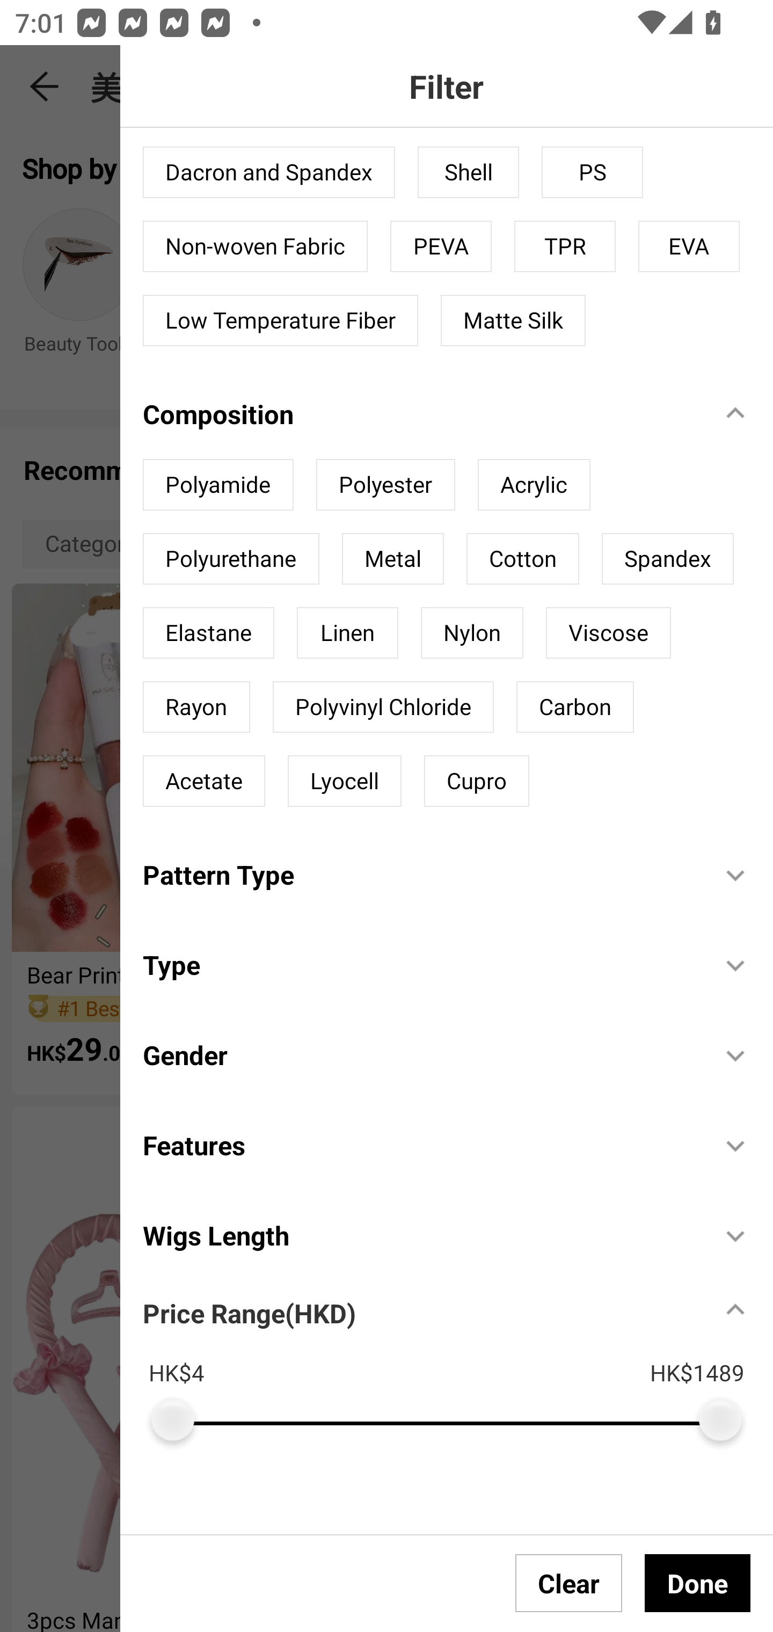  What do you see at coordinates (565, 246) in the screenshot?
I see `TPR` at bounding box center [565, 246].